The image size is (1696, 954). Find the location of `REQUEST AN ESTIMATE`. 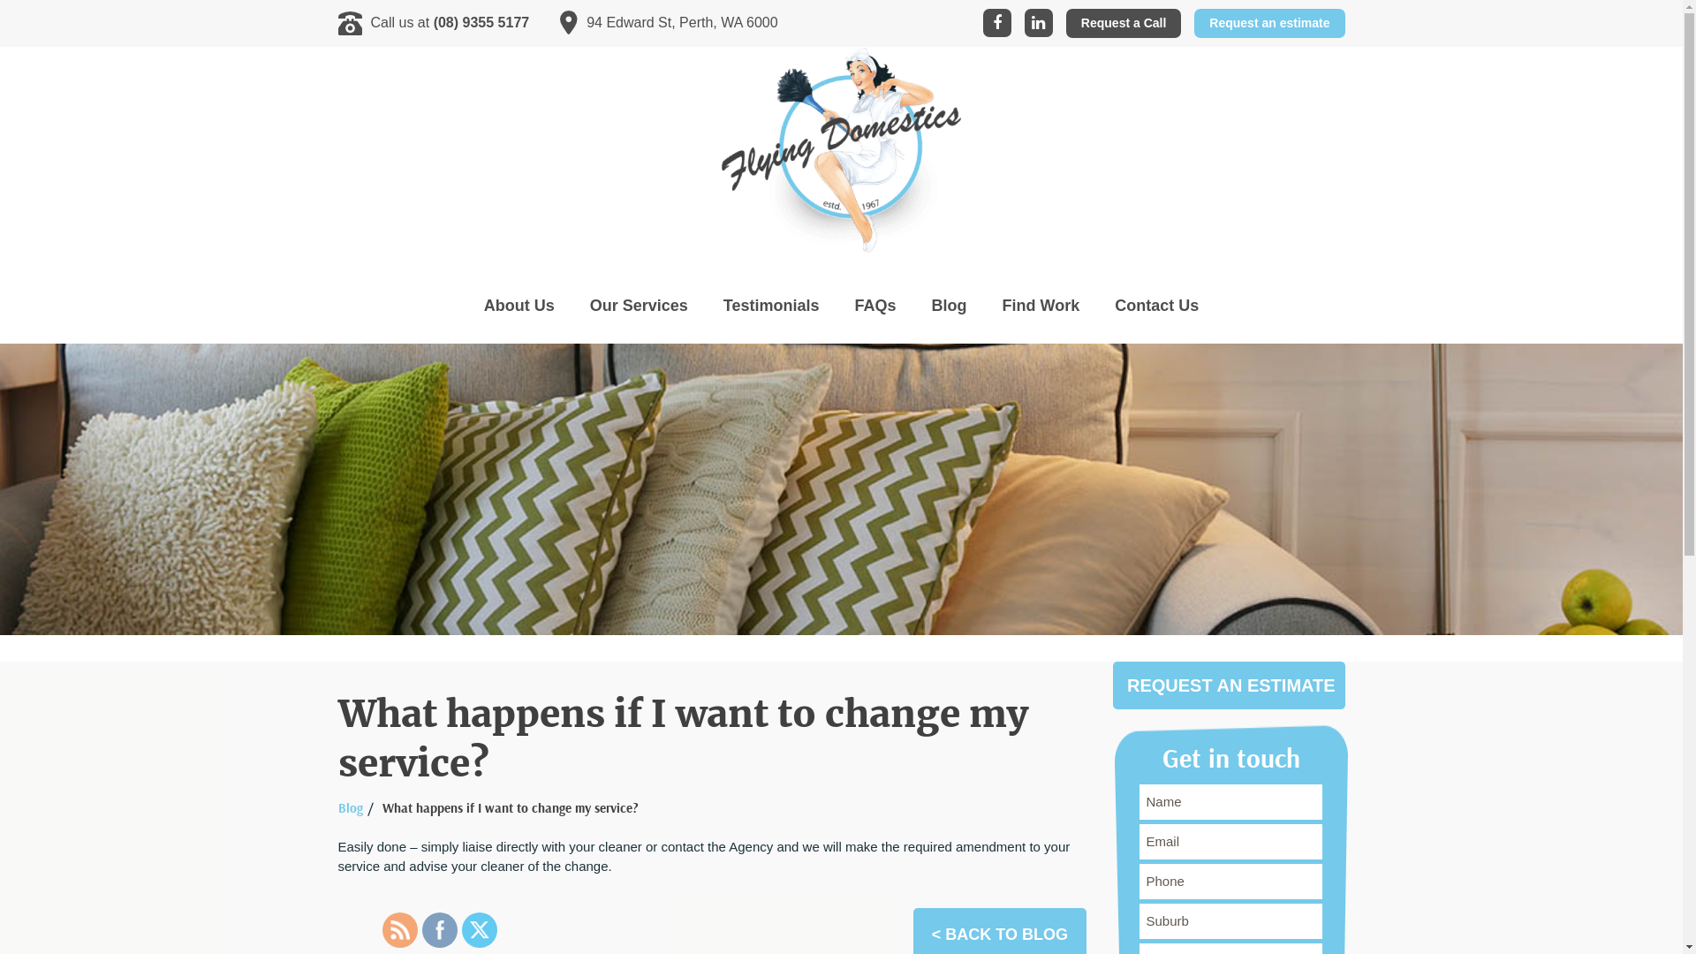

REQUEST AN ESTIMATE is located at coordinates (1230, 685).